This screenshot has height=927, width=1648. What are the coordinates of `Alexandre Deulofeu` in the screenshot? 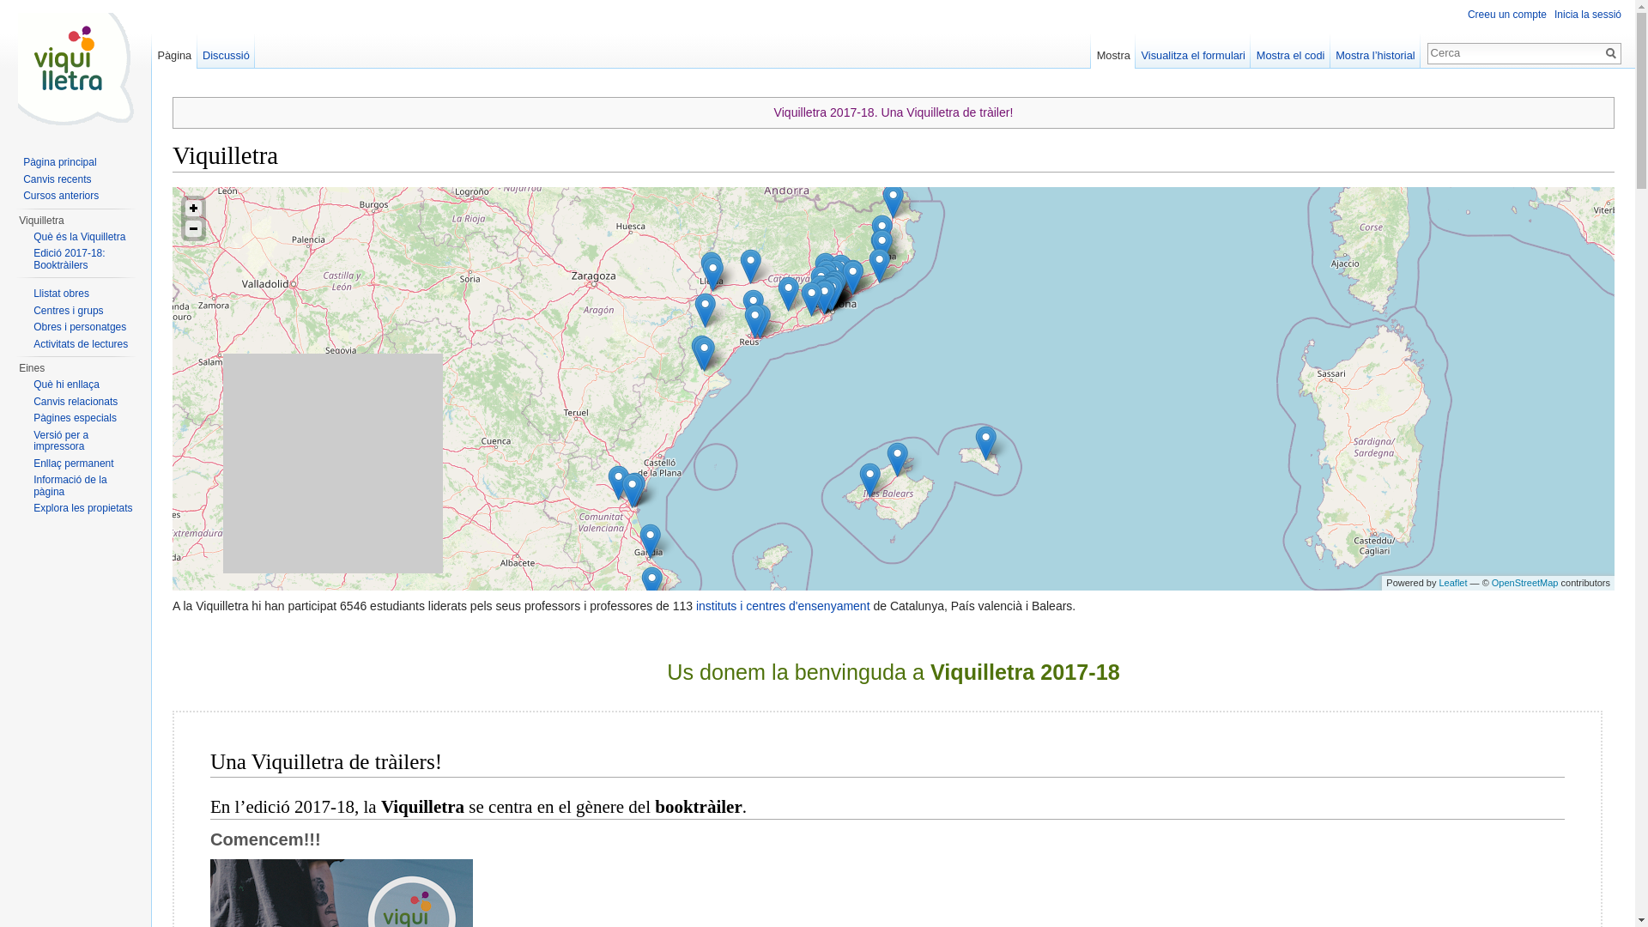 It's located at (893, 201).